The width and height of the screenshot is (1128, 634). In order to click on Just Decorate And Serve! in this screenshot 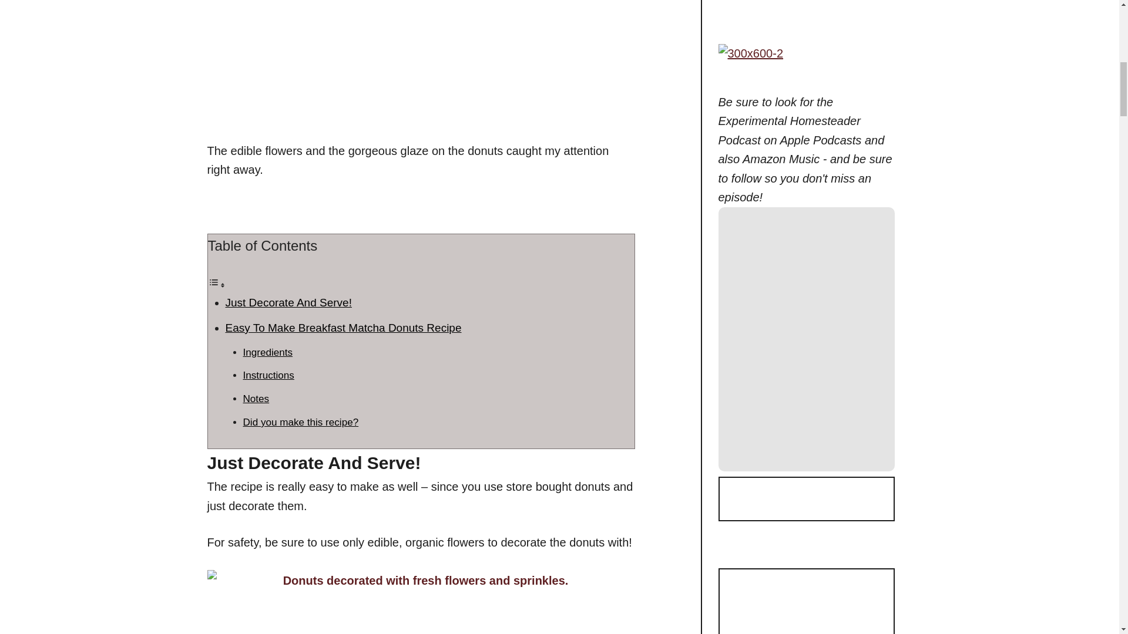, I will do `click(289, 302)`.